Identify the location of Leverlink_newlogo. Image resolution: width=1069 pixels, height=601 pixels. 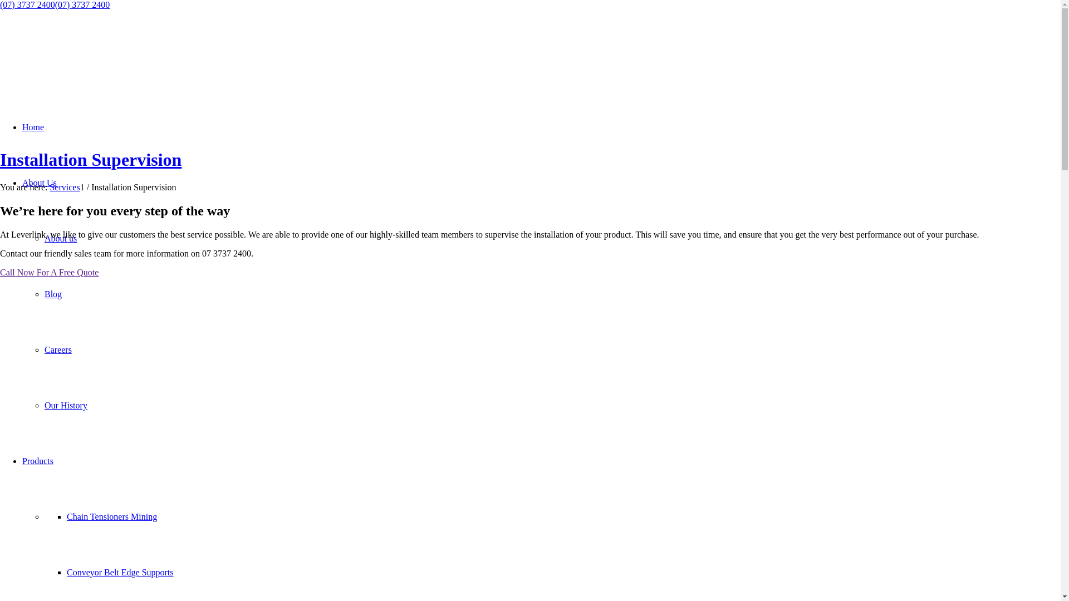
(84, 62).